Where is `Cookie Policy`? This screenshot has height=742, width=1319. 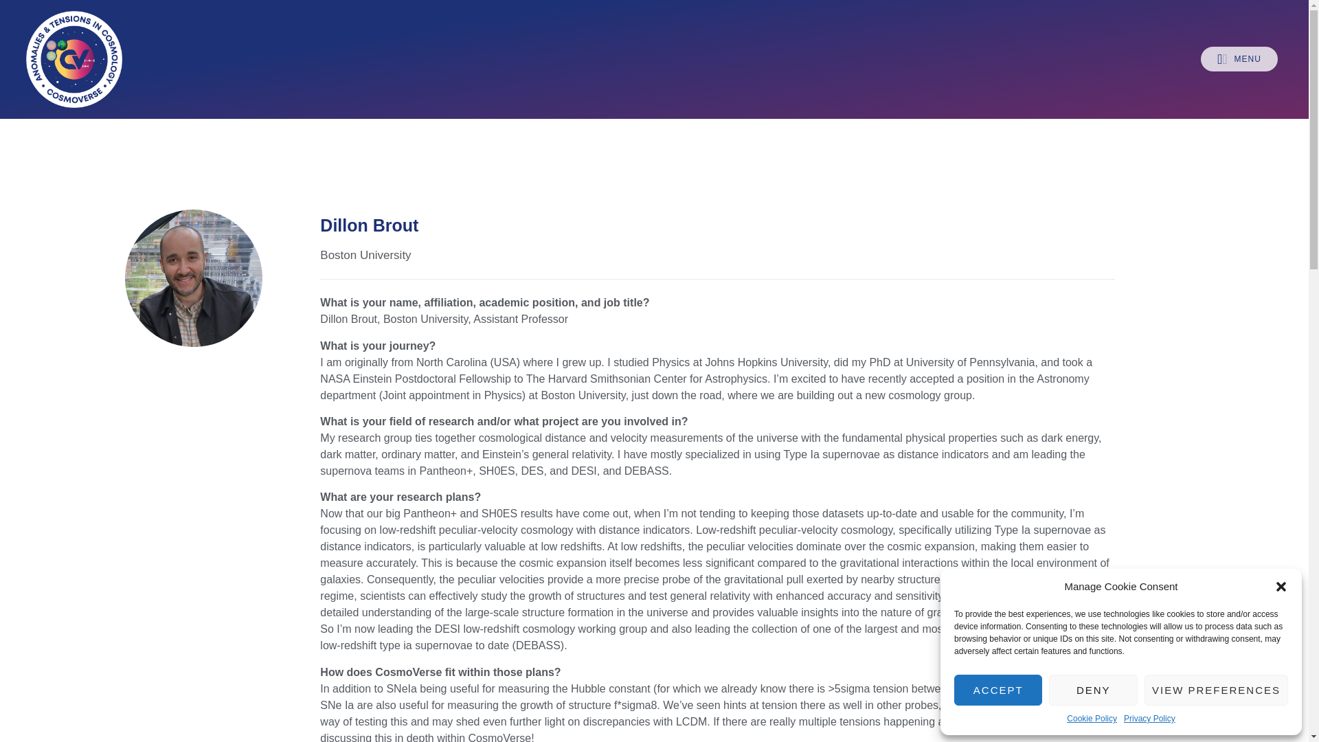 Cookie Policy is located at coordinates (1092, 719).